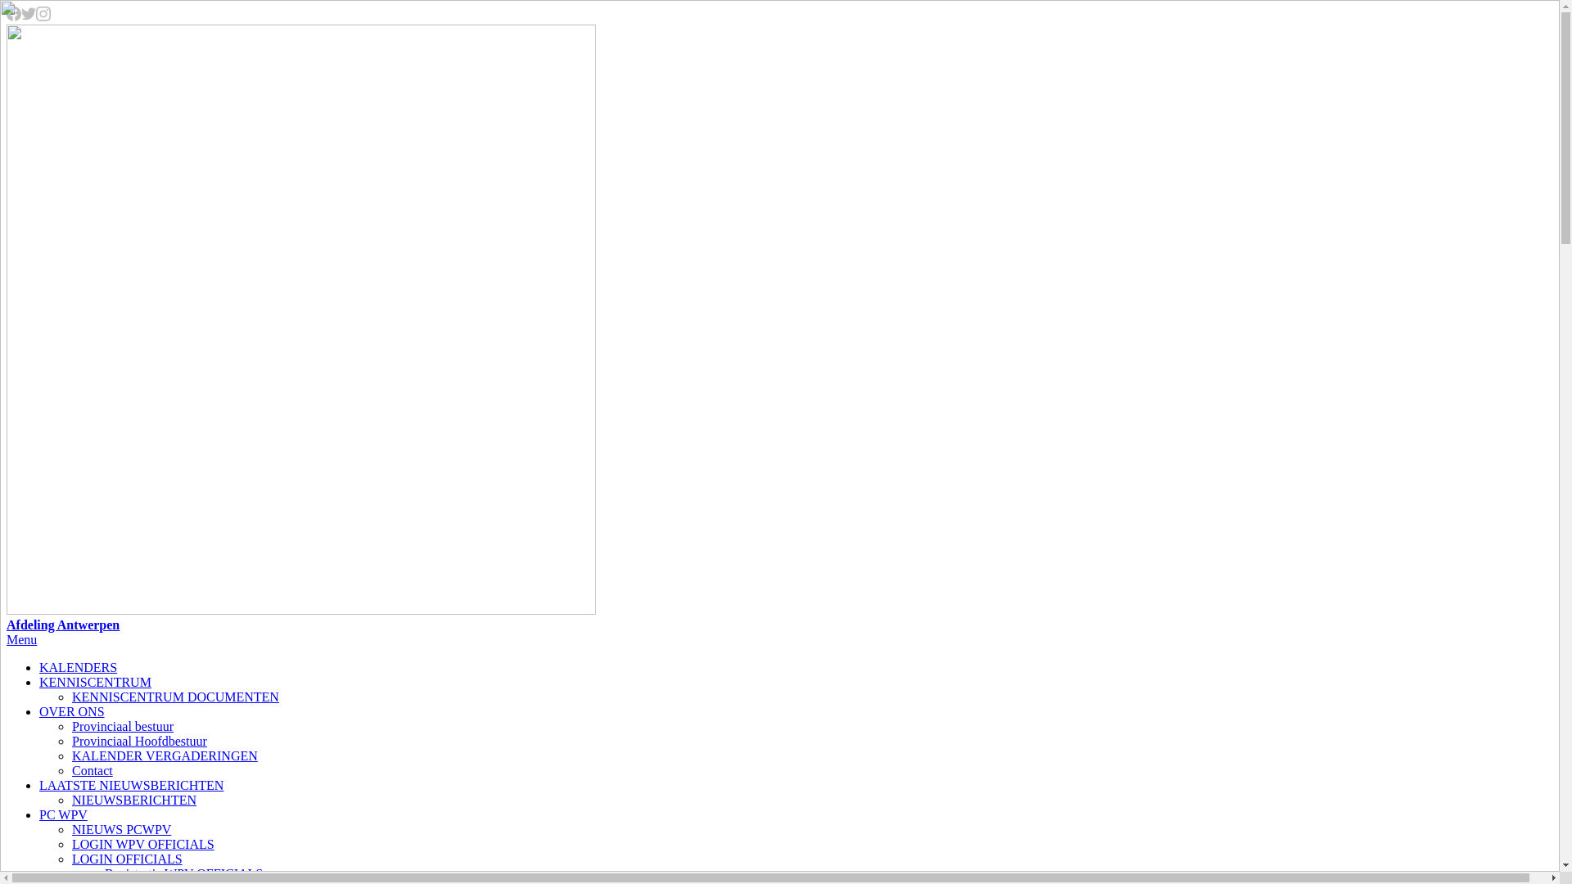  Describe the element at coordinates (72, 712) in the screenshot. I see `OVER ONS` at that location.